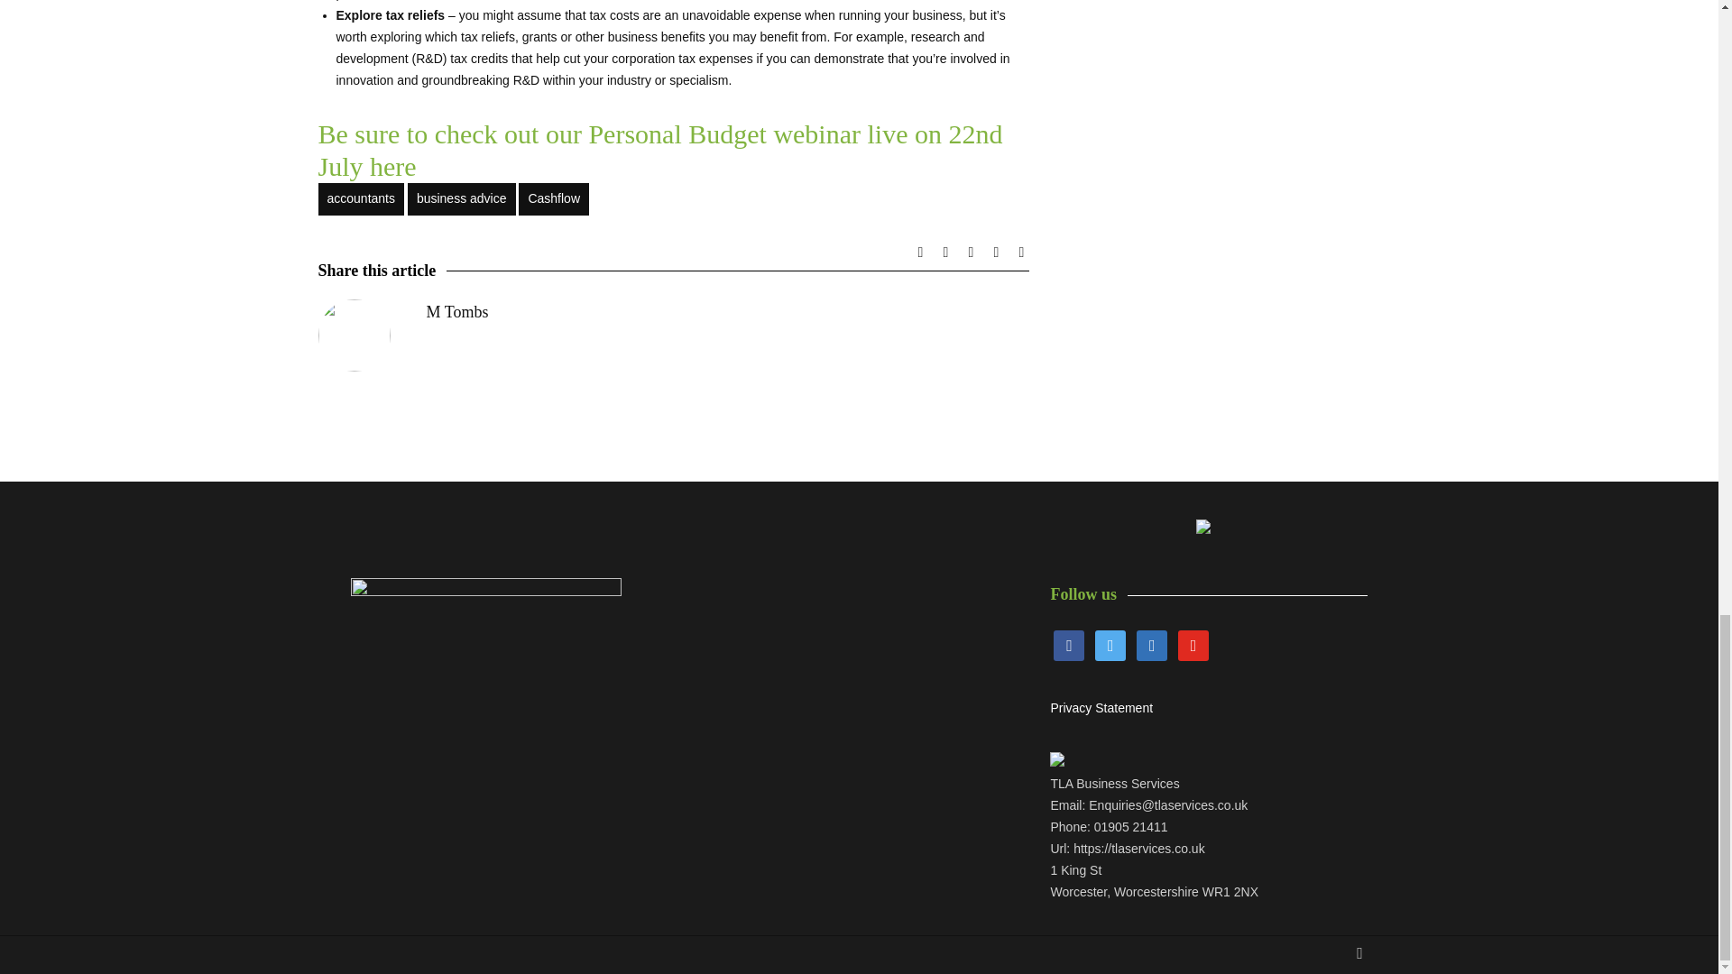 The image size is (1732, 974). What do you see at coordinates (553, 198) in the screenshot?
I see `Cashflow` at bounding box center [553, 198].